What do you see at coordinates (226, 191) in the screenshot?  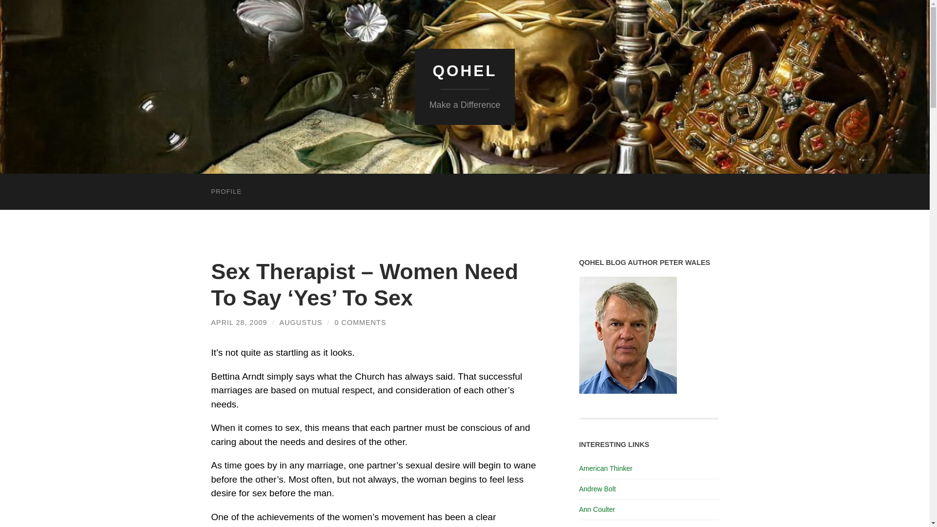 I see `PROFILE` at bounding box center [226, 191].